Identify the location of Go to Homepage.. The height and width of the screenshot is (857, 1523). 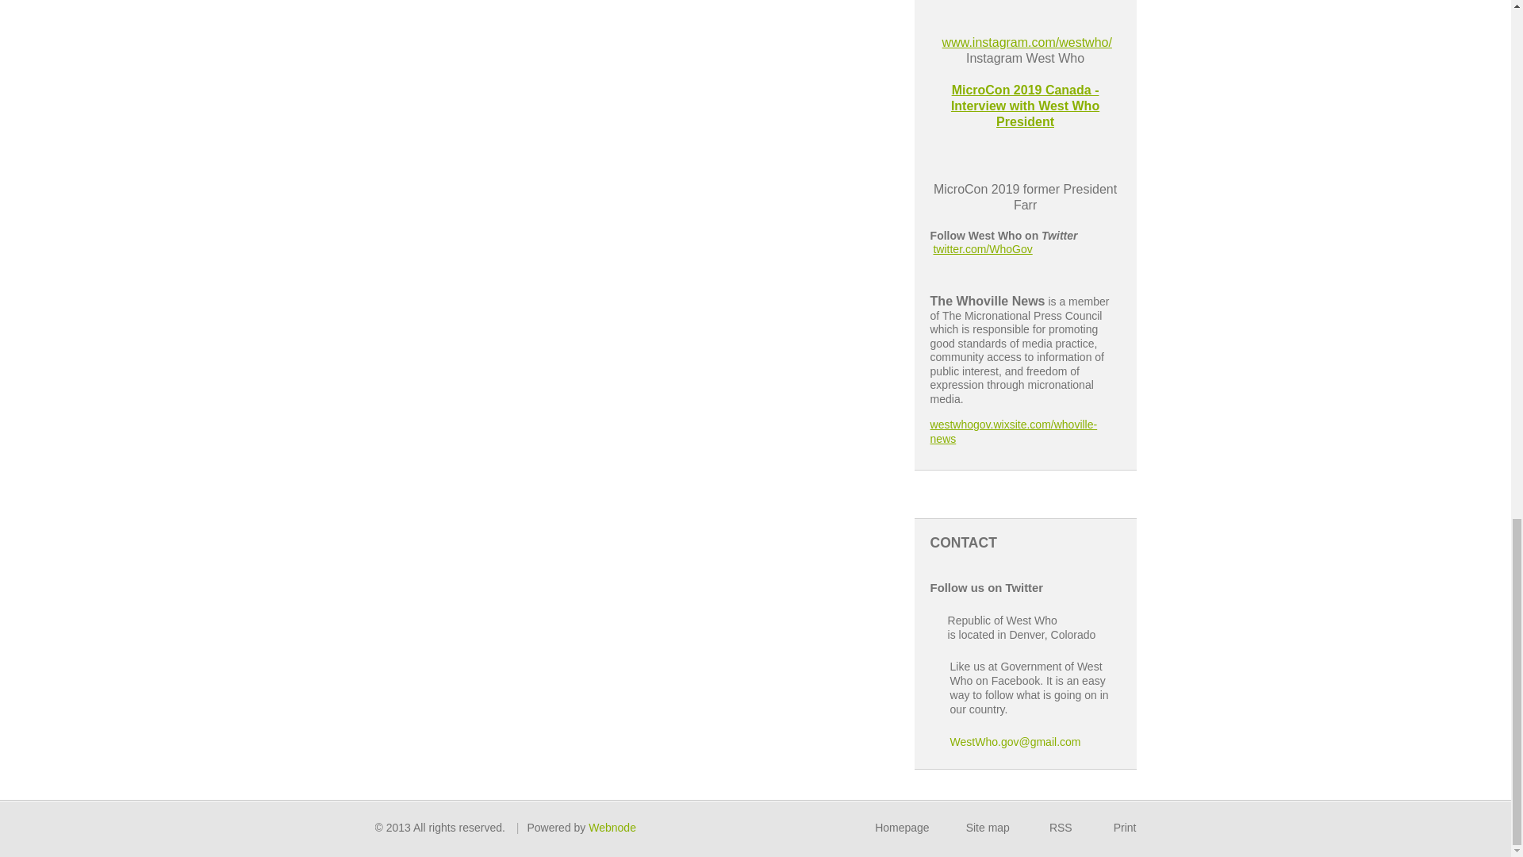
(901, 827).